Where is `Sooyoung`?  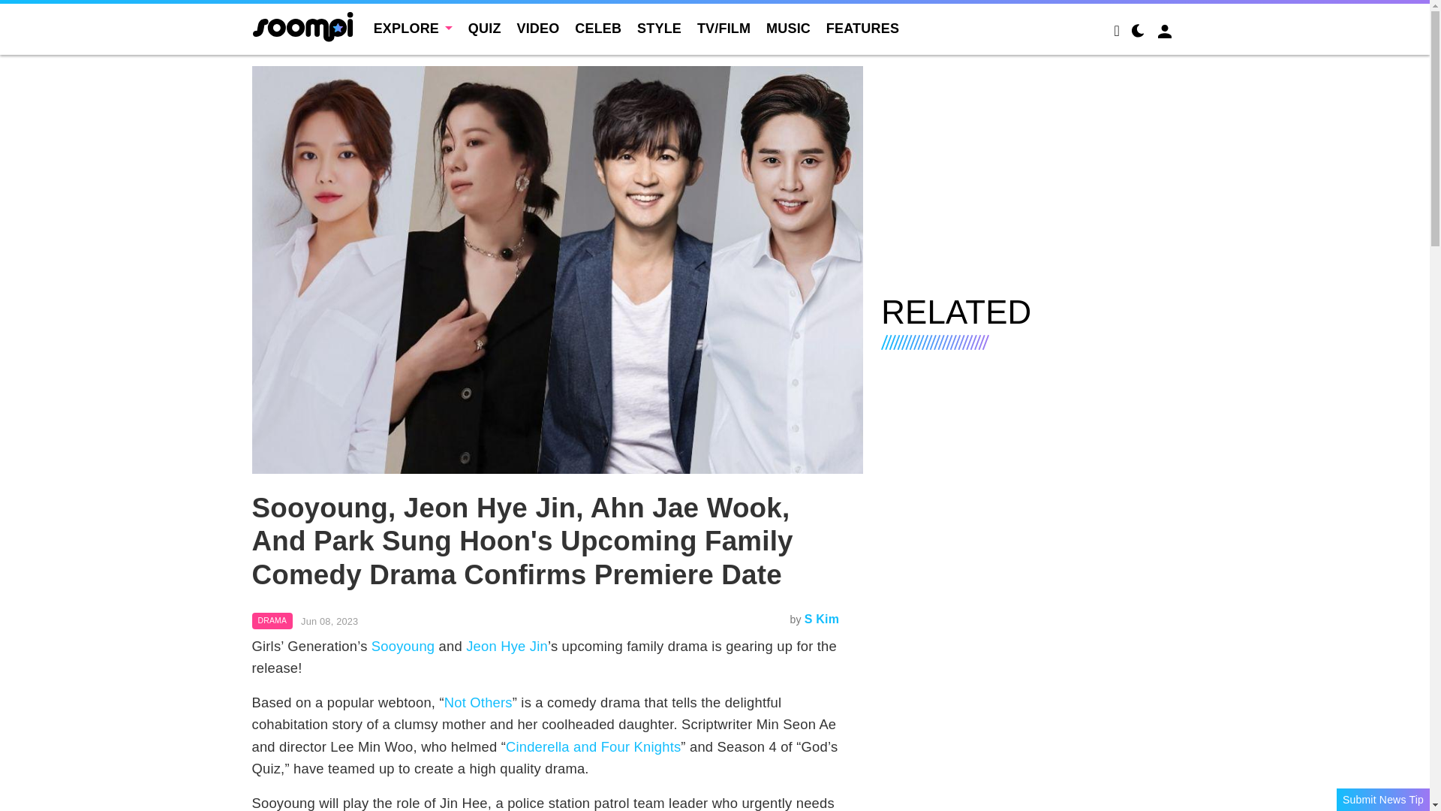 Sooyoung is located at coordinates (403, 646).